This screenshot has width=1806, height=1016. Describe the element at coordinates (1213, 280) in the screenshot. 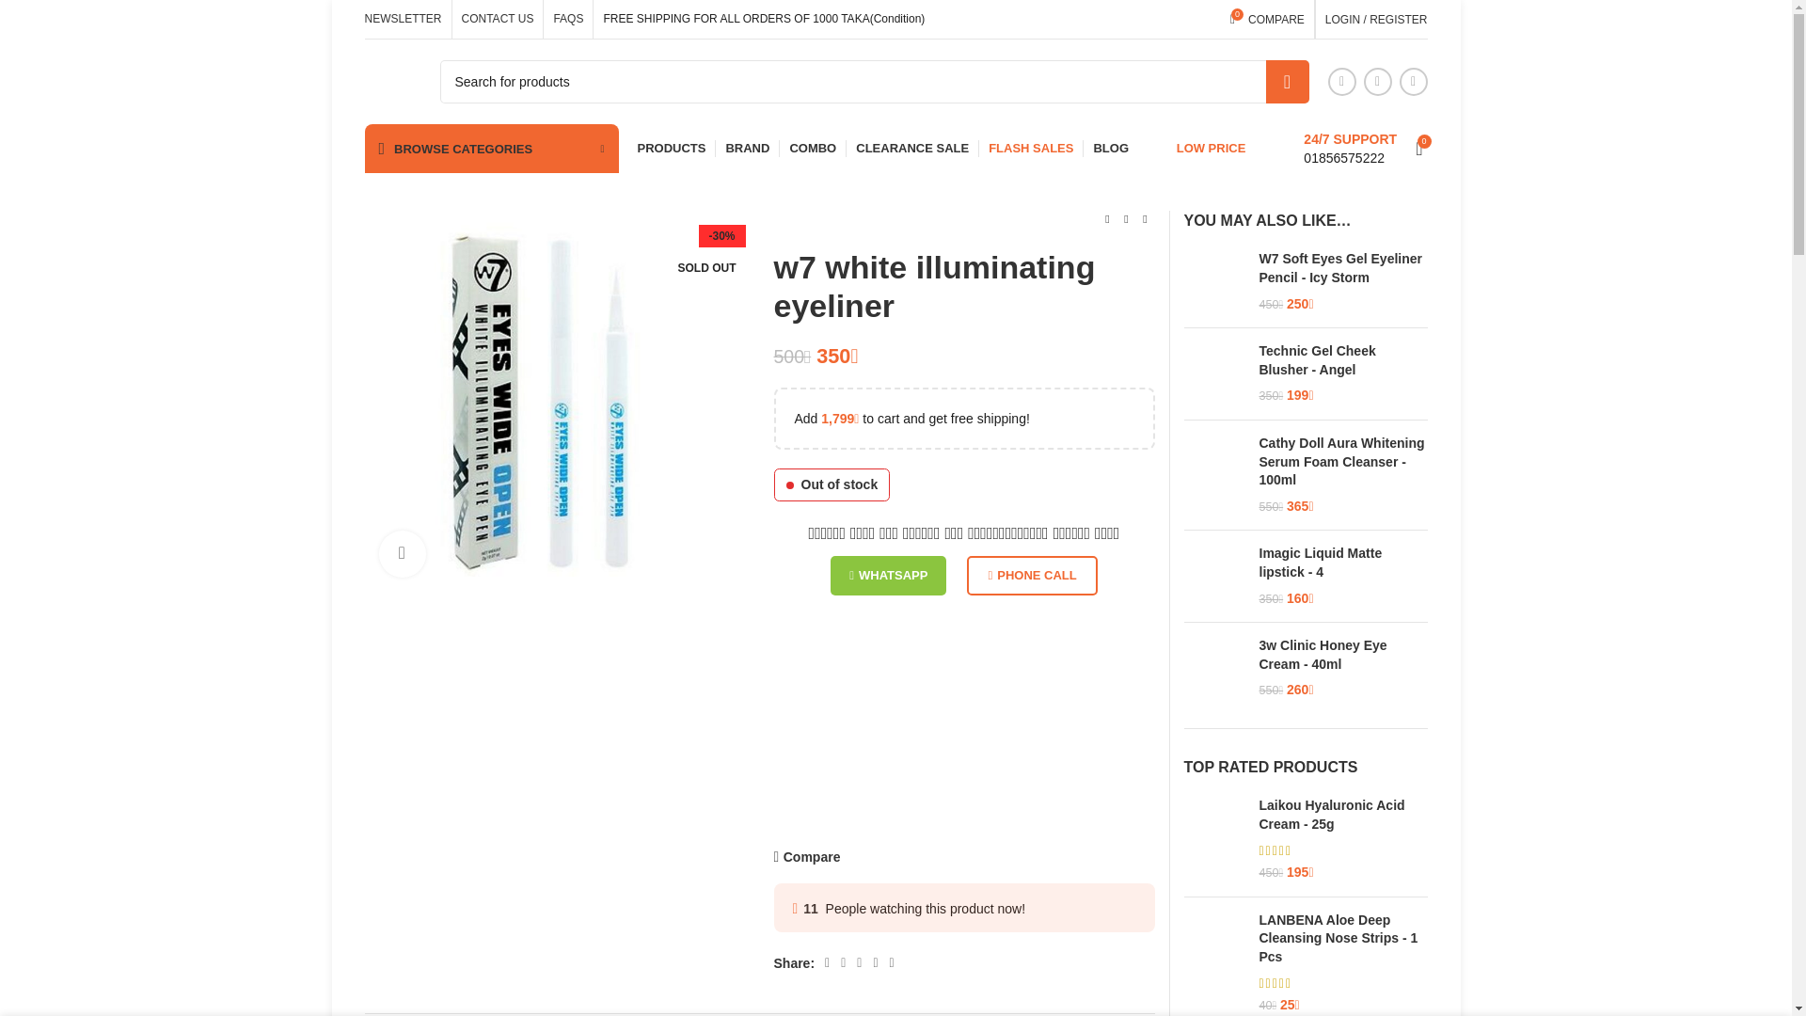

I see `SEARCH` at that location.